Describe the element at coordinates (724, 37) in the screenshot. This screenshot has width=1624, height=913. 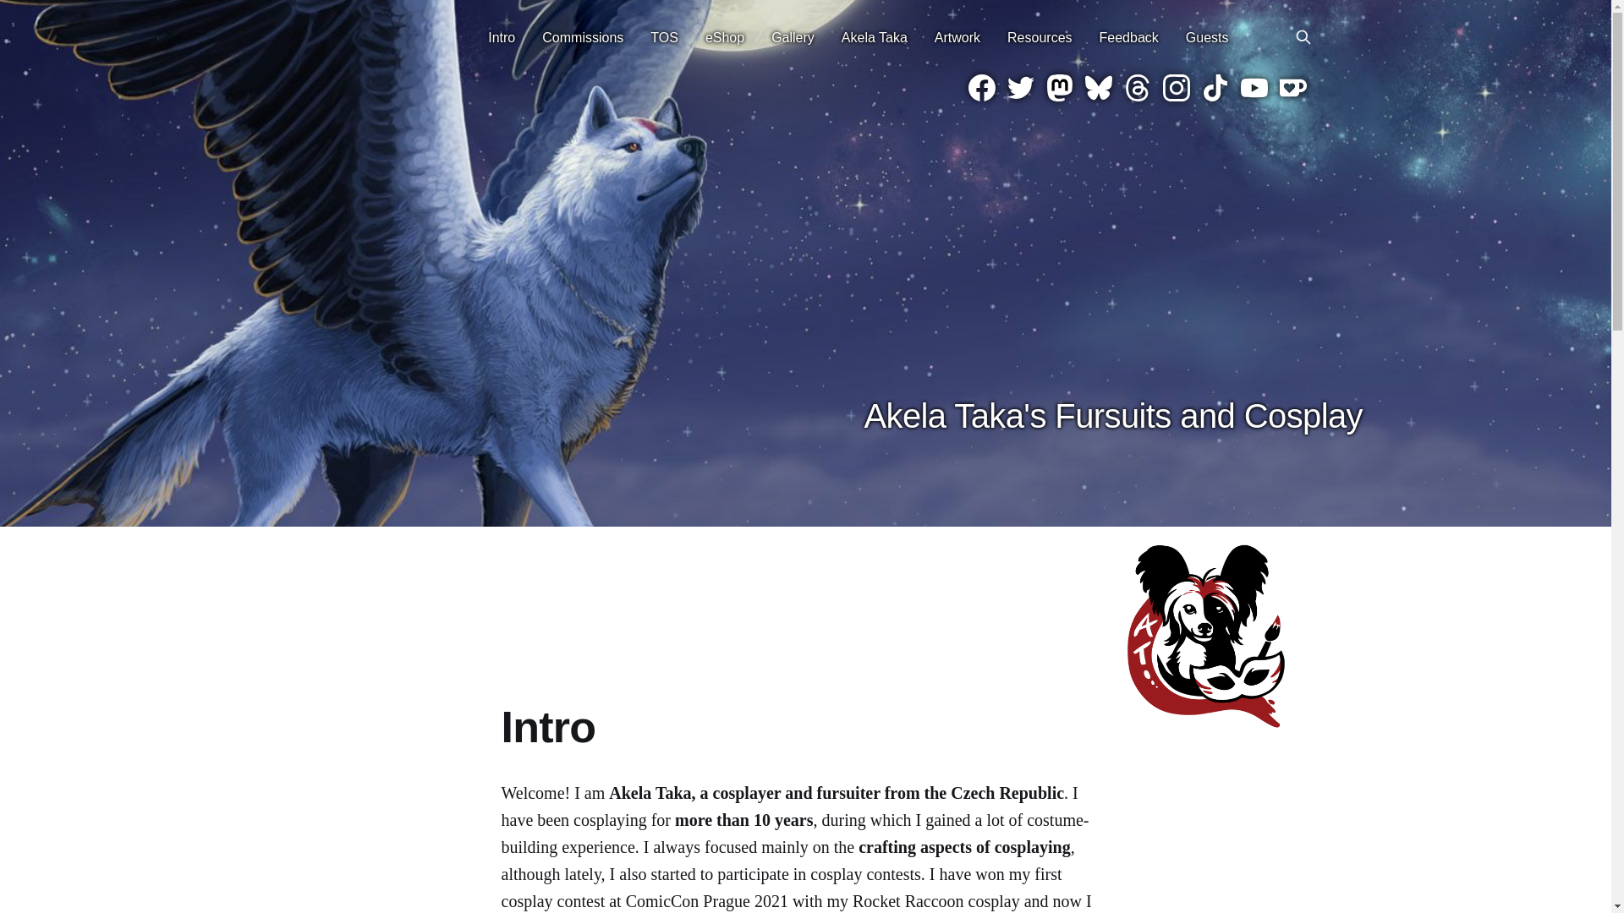
I see `eShop` at that location.